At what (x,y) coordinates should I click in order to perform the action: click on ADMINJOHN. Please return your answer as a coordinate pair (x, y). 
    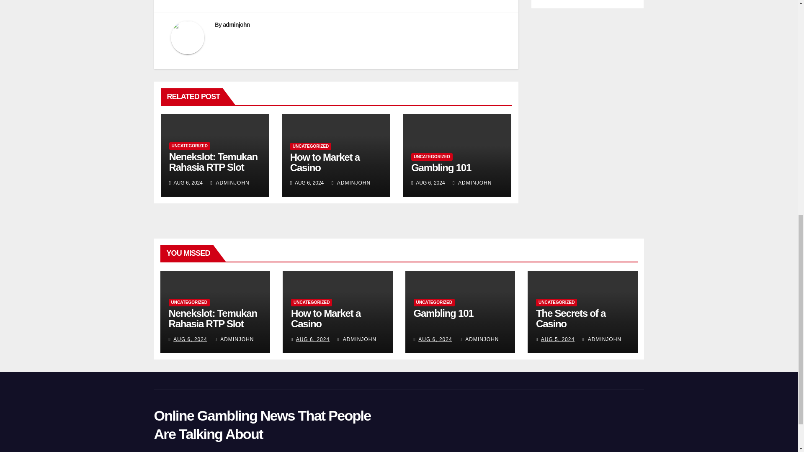
    Looking at the image, I should click on (229, 182).